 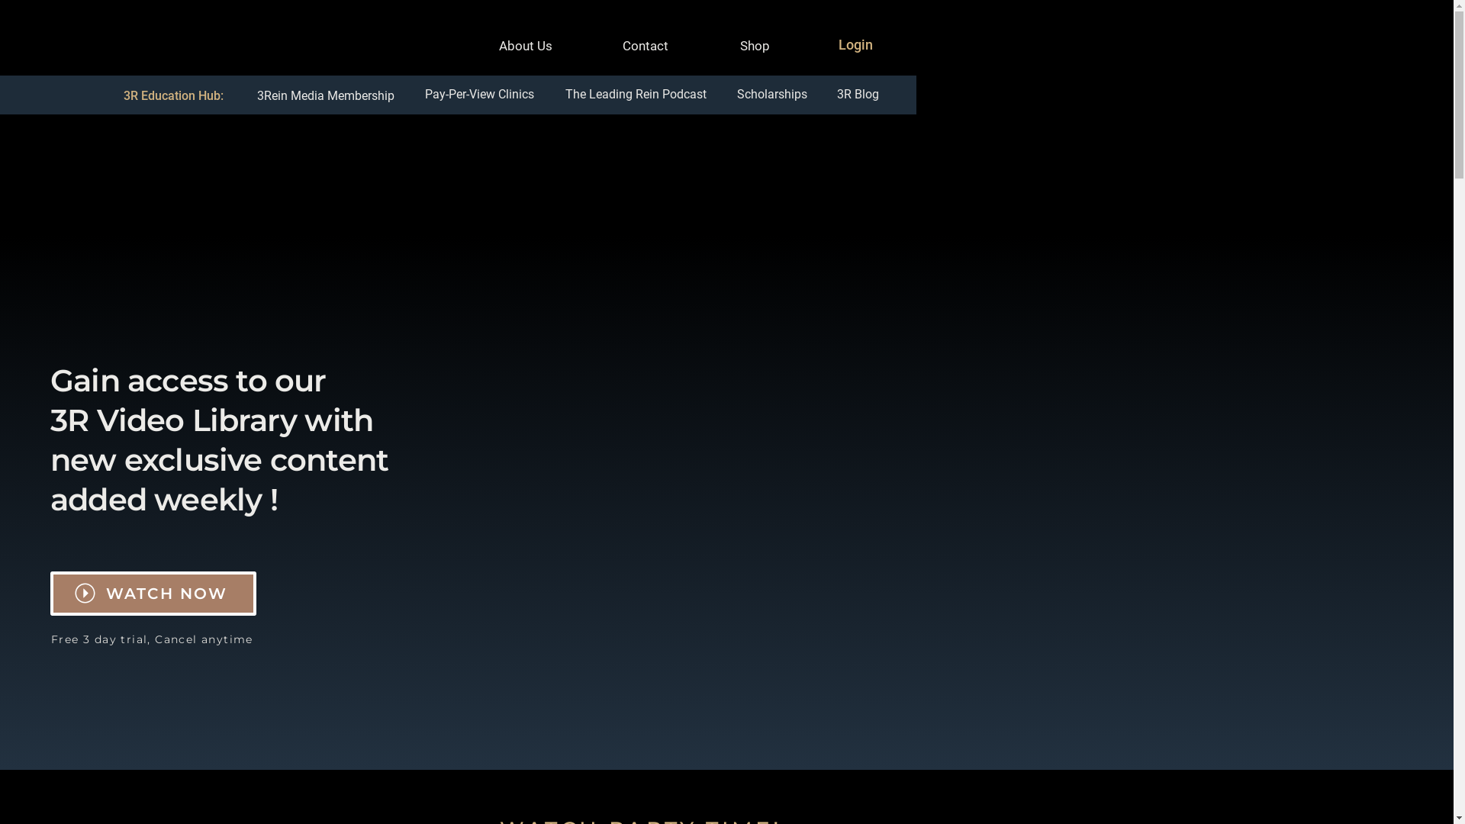 What do you see at coordinates (479, 94) in the screenshot?
I see `Pay-Per-View Clinics` at bounding box center [479, 94].